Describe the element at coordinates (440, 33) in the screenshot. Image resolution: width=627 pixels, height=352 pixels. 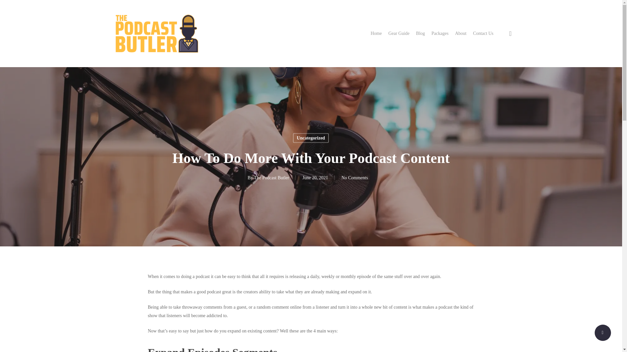
I see `Packages` at that location.